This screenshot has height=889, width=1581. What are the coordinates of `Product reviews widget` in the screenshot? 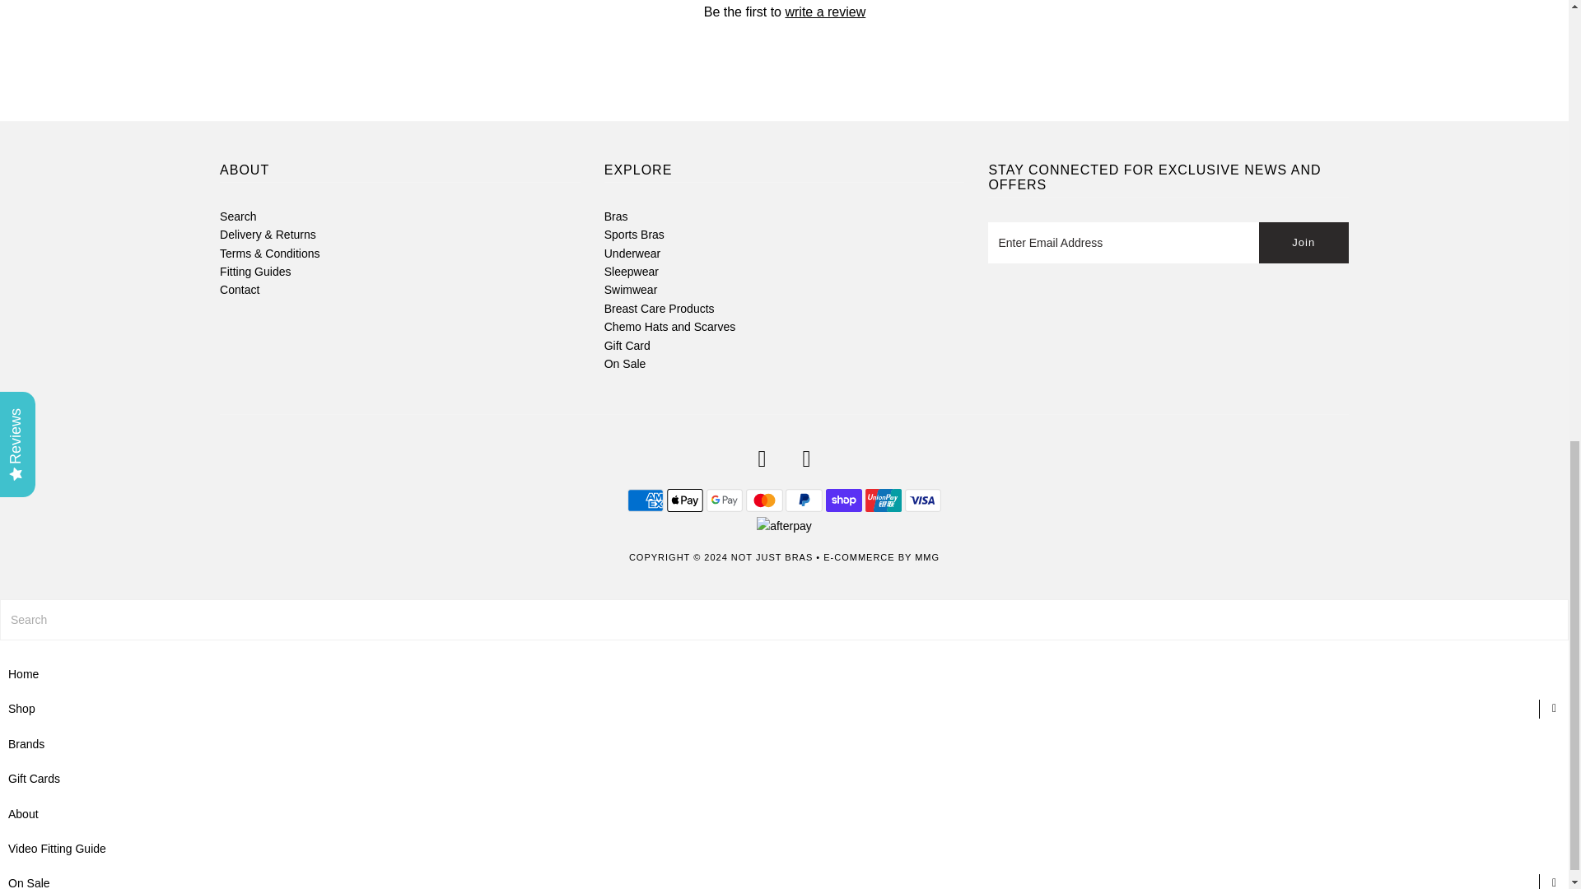 It's located at (783, 40).